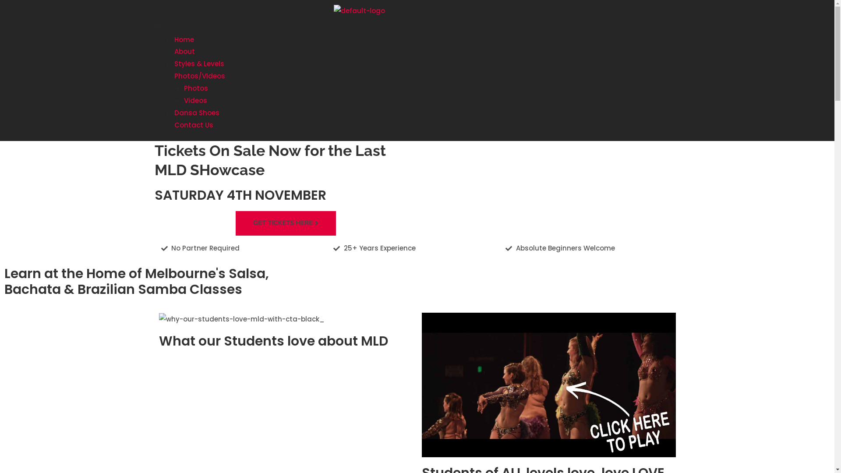 This screenshot has width=841, height=473. Describe the element at coordinates (199, 64) in the screenshot. I see `Styles & Levels` at that location.